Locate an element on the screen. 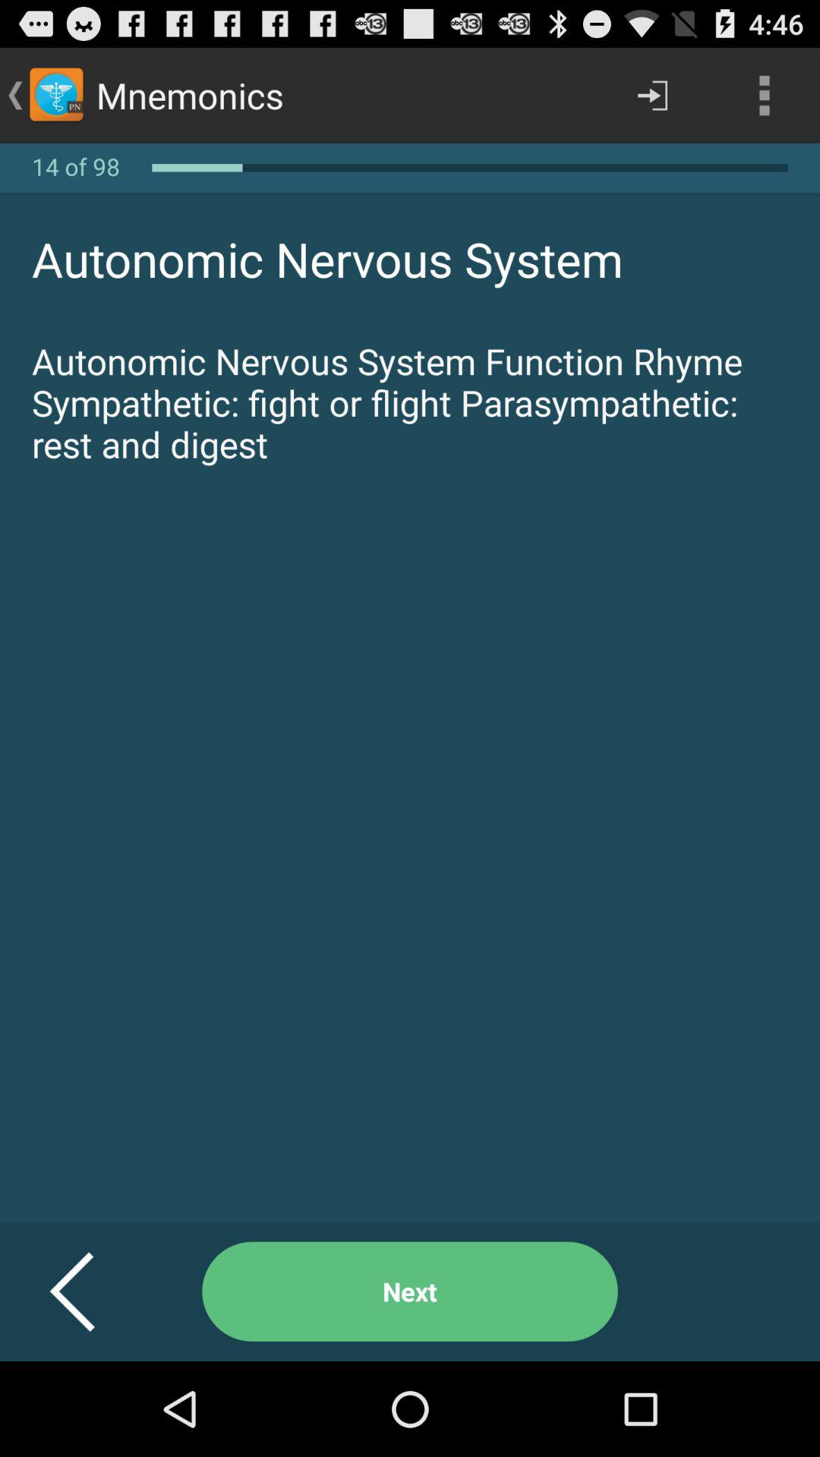  tap icon at the bottom left corner is located at coordinates (91, 1292).